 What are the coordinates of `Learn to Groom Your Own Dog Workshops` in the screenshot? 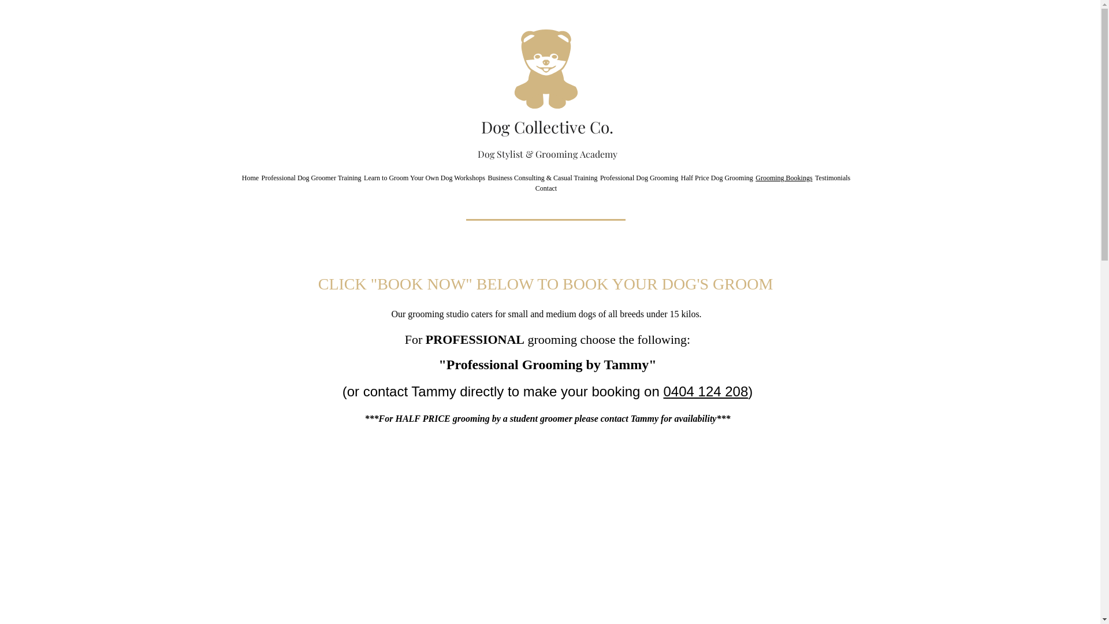 It's located at (425, 178).